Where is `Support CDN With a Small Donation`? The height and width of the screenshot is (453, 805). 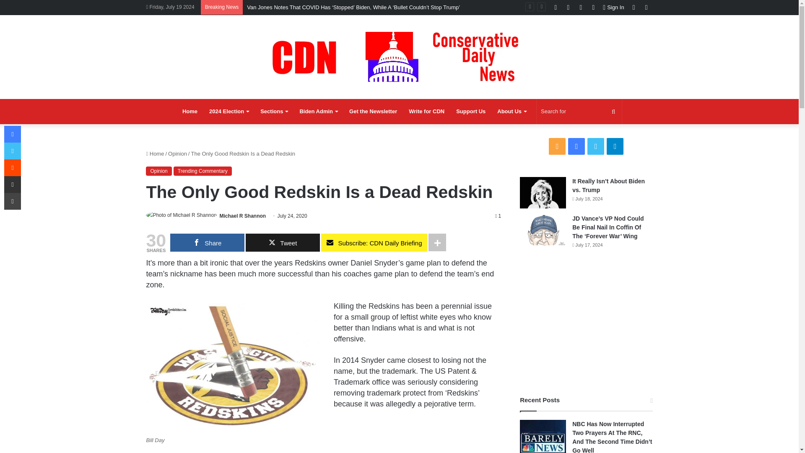
Support CDN With a Small Donation is located at coordinates (470, 112).